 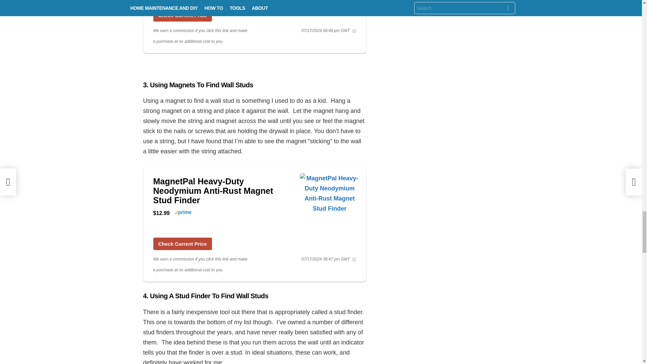 What do you see at coordinates (182, 244) in the screenshot?
I see `MagnetPal Heavy-Duty Neodymium Anti-Rust Magnet Stud Finder` at bounding box center [182, 244].